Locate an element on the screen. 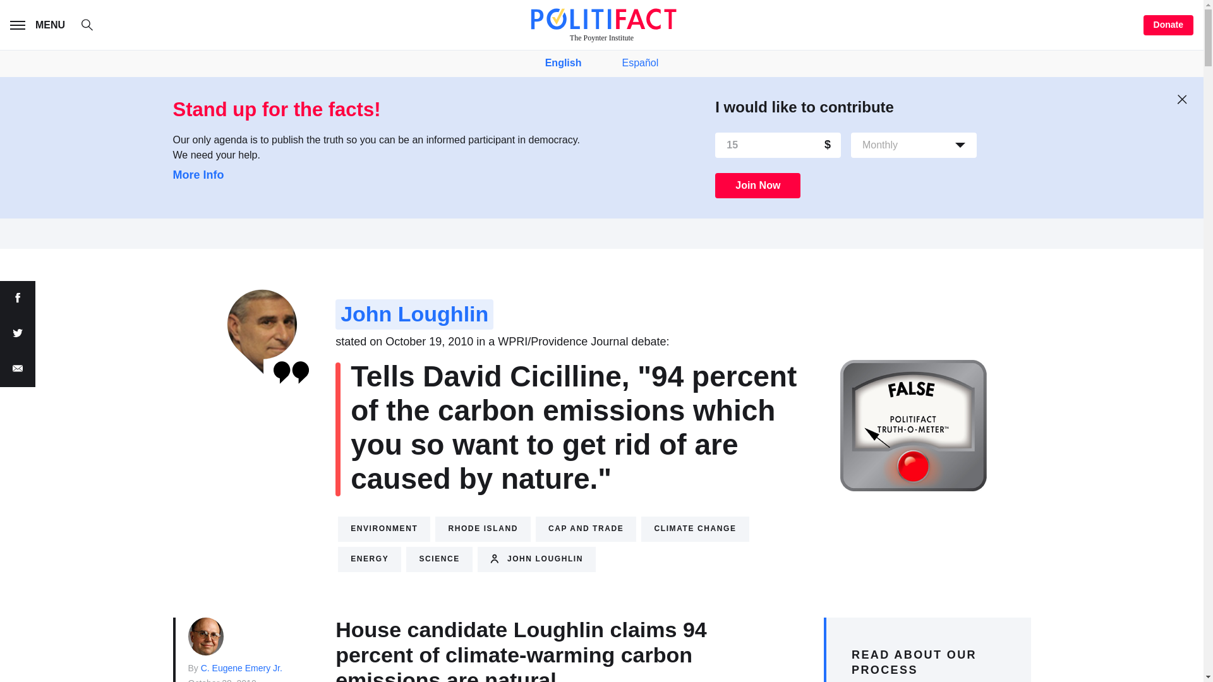 Image resolution: width=1213 pixels, height=682 pixels. The Poynter Institute is located at coordinates (601, 25).